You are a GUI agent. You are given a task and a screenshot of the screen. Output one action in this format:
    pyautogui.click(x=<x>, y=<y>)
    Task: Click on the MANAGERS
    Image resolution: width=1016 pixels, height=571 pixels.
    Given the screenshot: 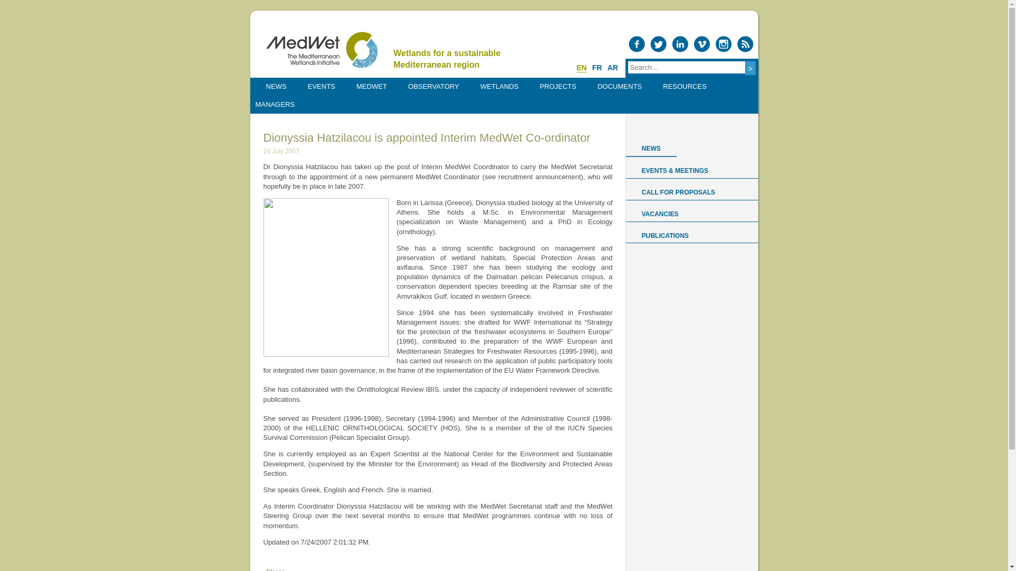 What is the action you would take?
    pyautogui.click(x=275, y=105)
    